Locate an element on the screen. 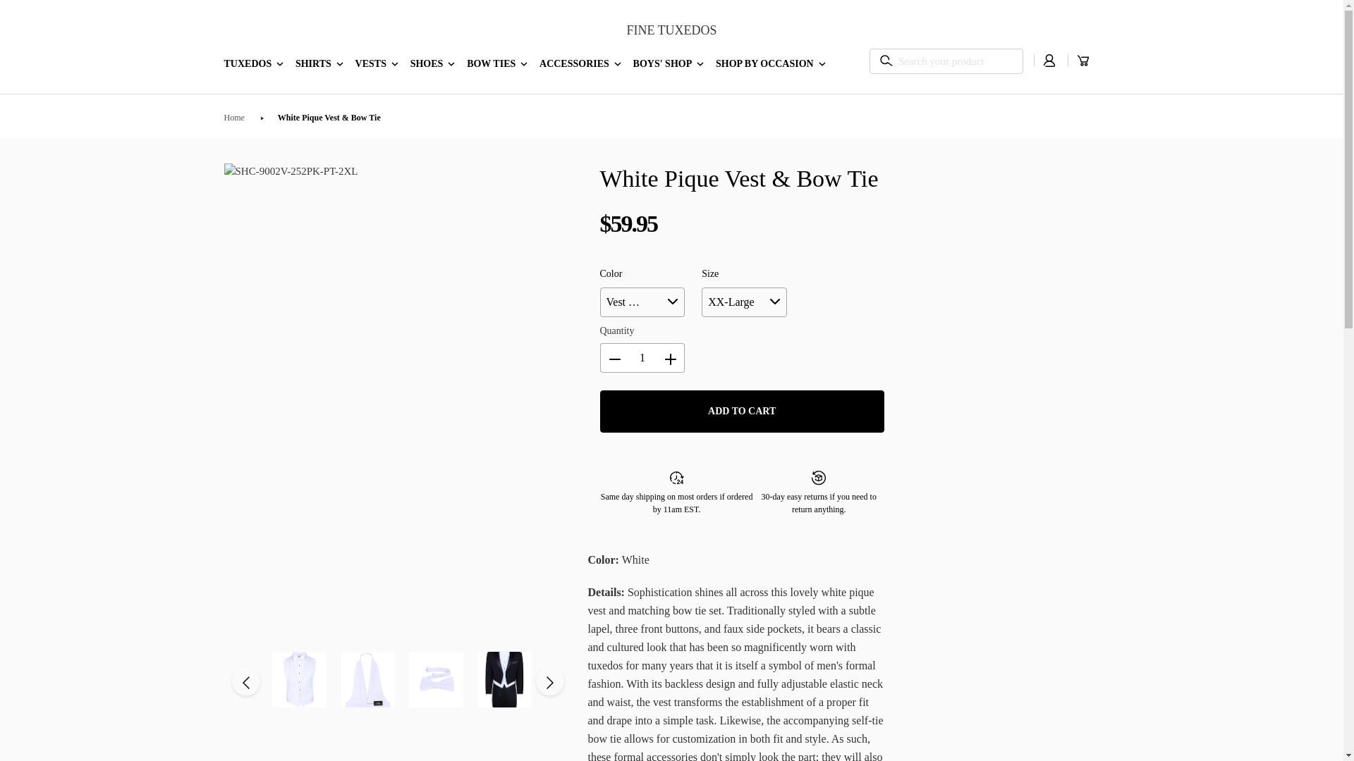 The height and width of the screenshot is (761, 1354). DOWN is located at coordinates (451, 63).